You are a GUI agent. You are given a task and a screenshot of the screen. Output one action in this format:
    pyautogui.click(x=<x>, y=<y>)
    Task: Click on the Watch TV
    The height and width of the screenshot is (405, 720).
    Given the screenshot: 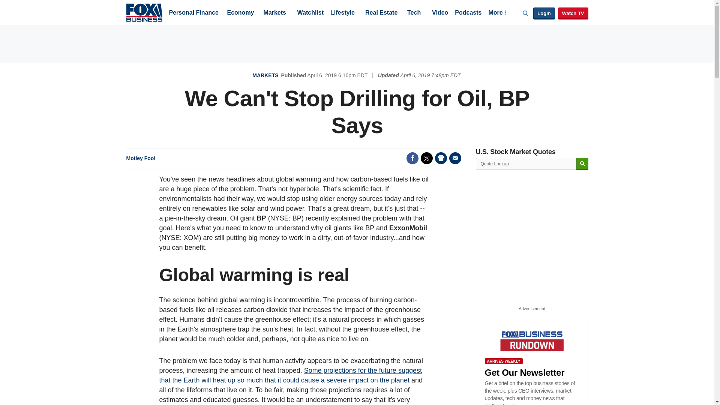 What is the action you would take?
    pyautogui.click(x=573, y=13)
    